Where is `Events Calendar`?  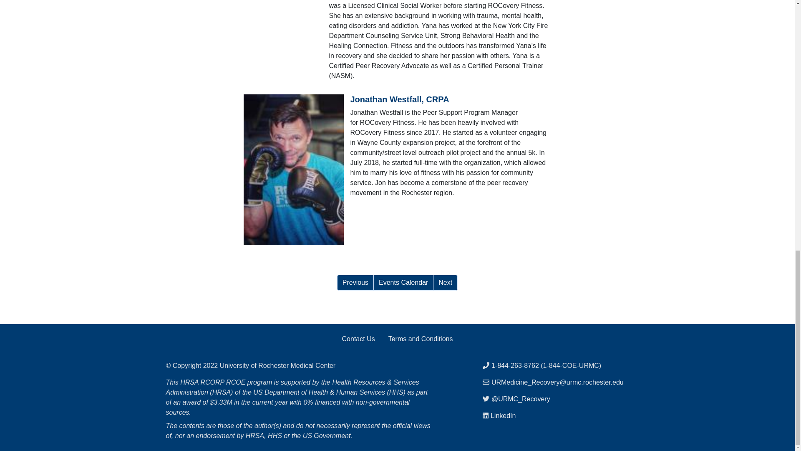 Events Calendar is located at coordinates (403, 282).